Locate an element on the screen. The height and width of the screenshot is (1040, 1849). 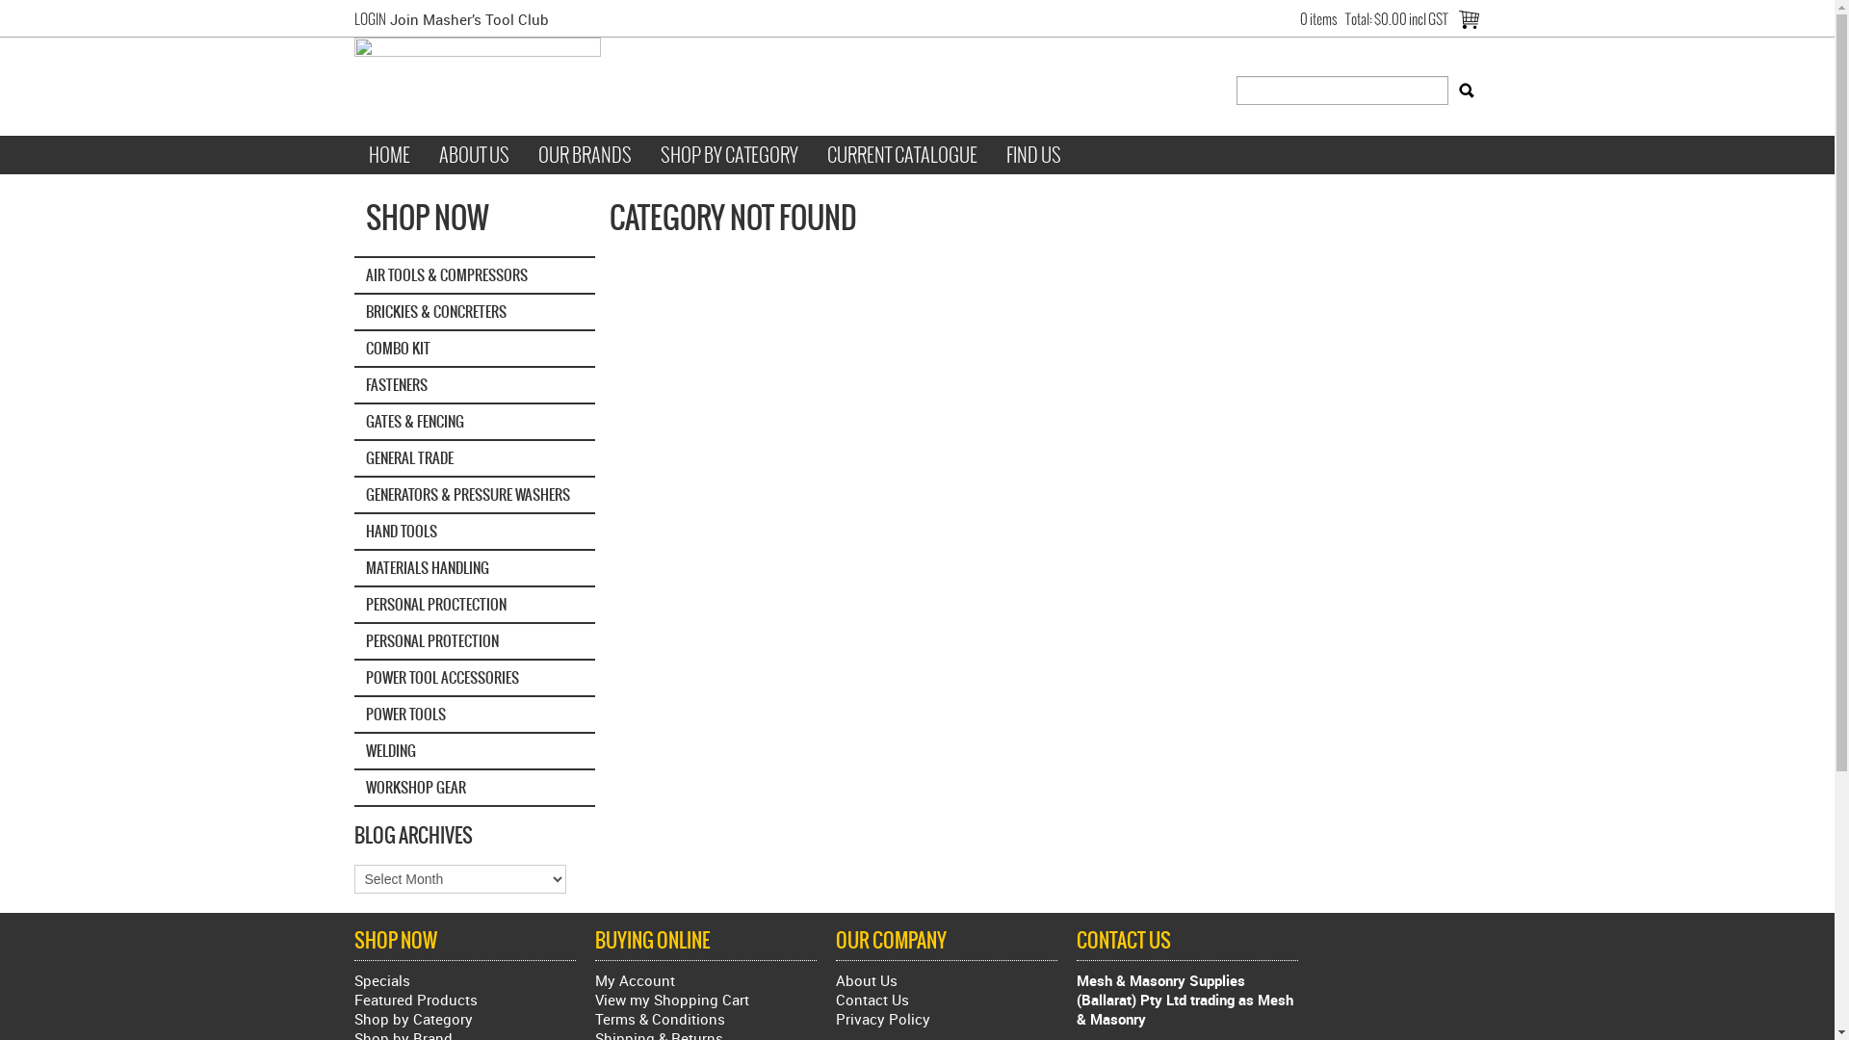
My Account is located at coordinates (706, 980).